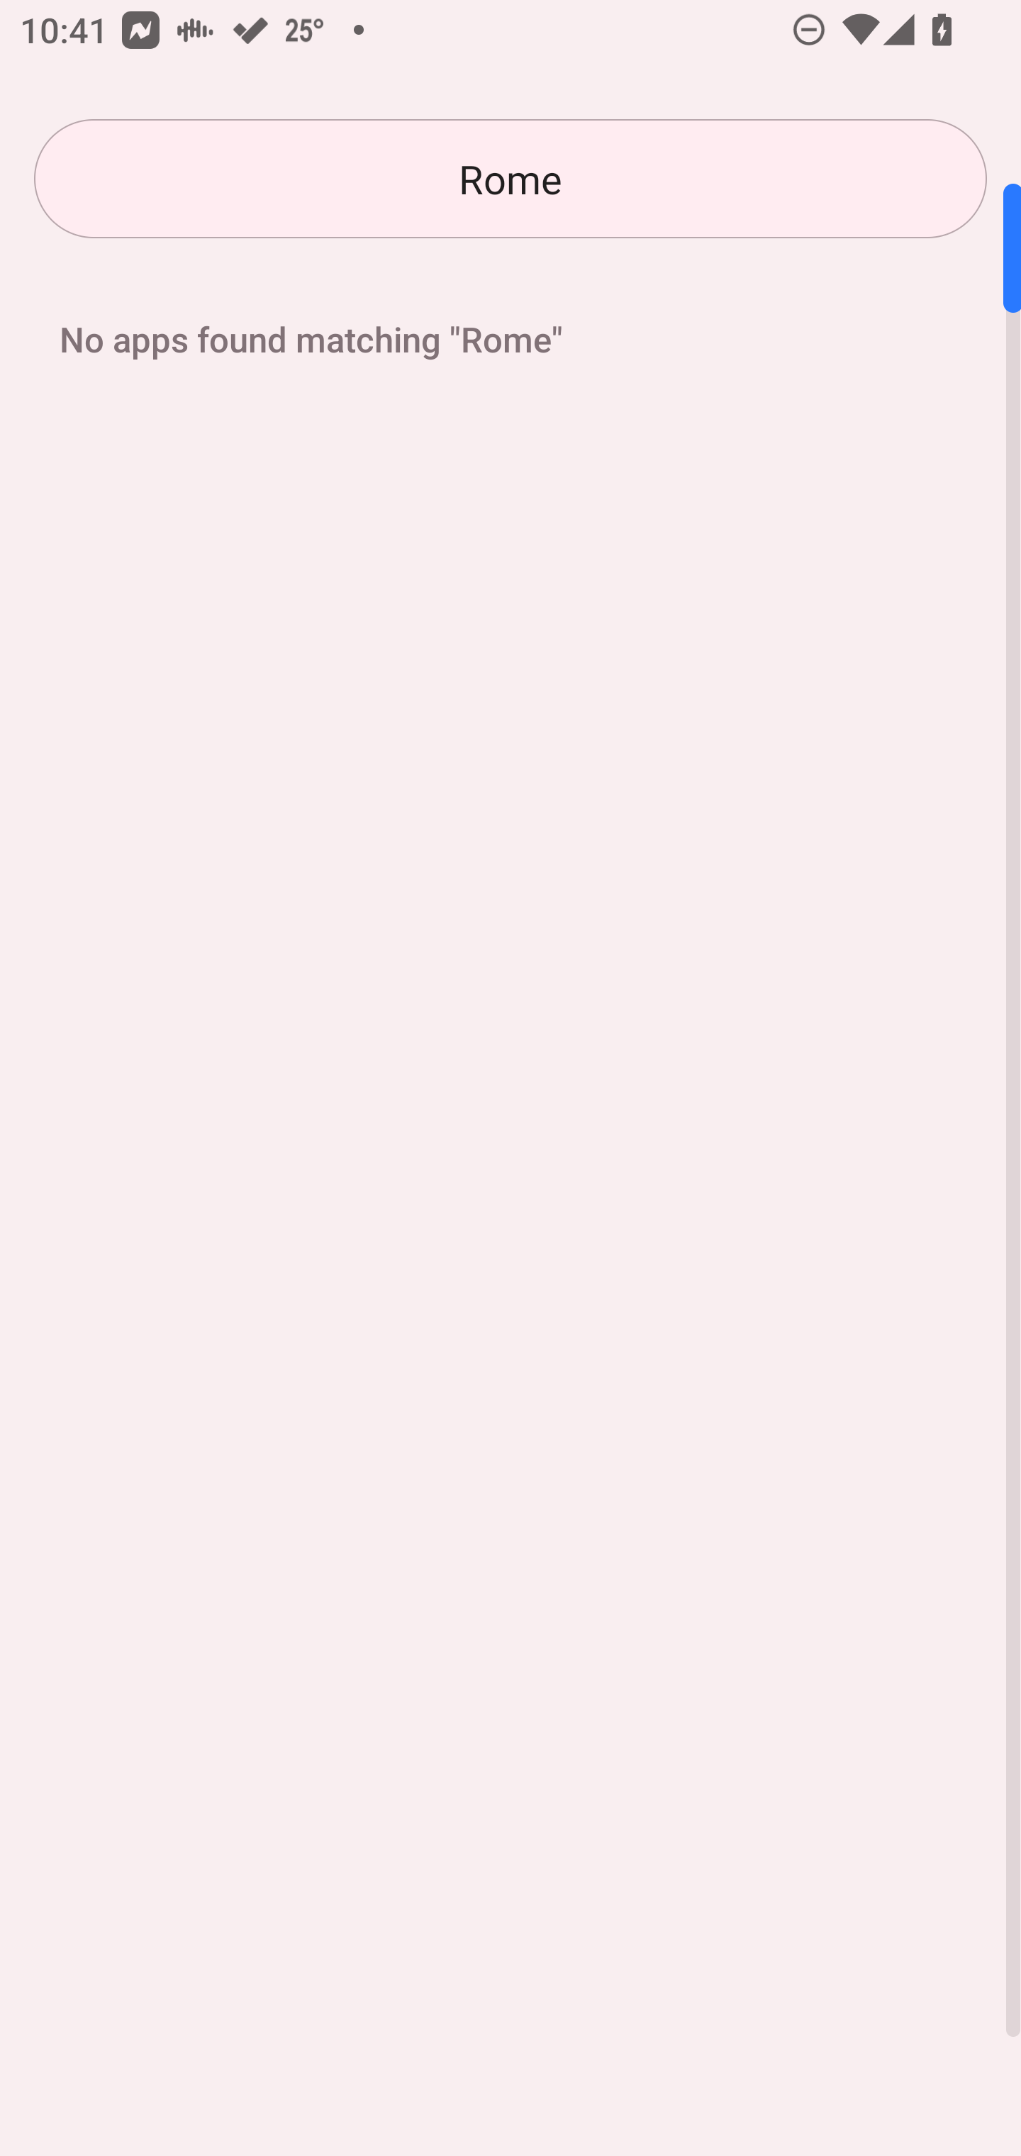 This screenshot has height=2156, width=1021. I want to click on Rome, so click(510, 179).